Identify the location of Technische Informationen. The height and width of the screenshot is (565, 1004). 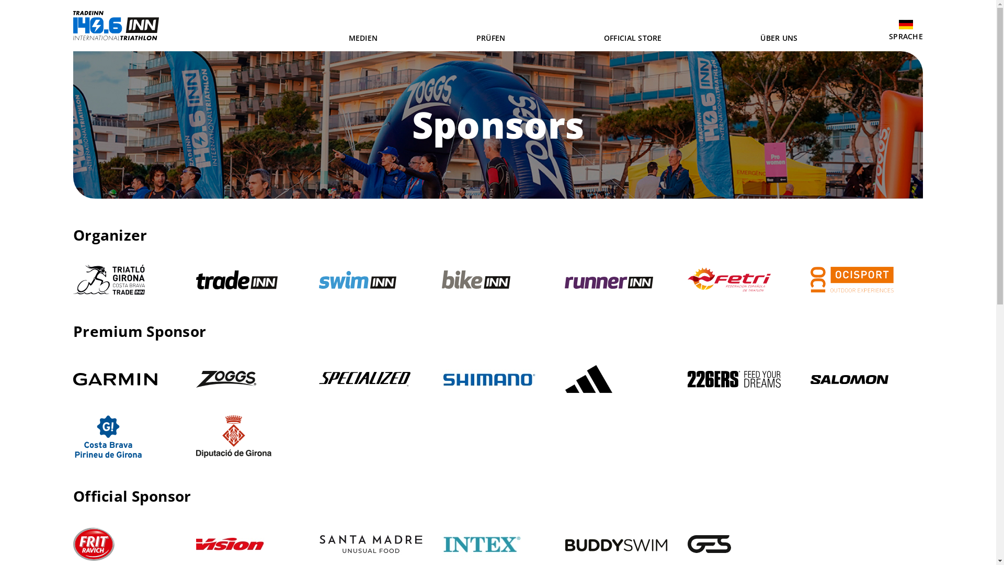
(116, 38).